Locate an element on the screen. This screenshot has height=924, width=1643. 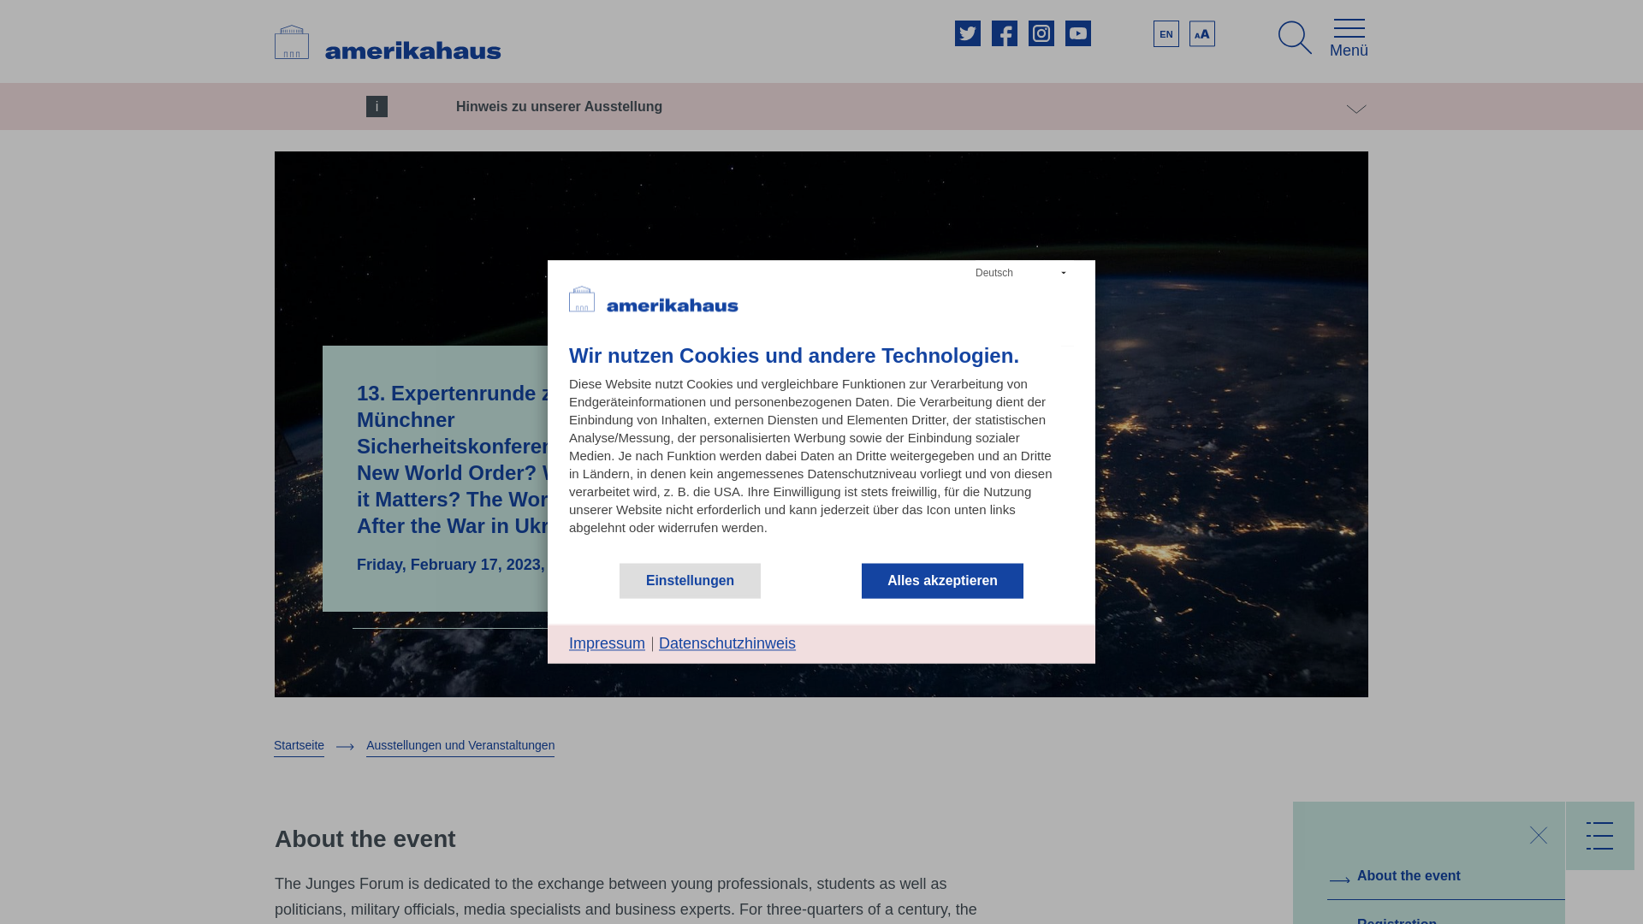
Instagram is located at coordinates (1041, 33).